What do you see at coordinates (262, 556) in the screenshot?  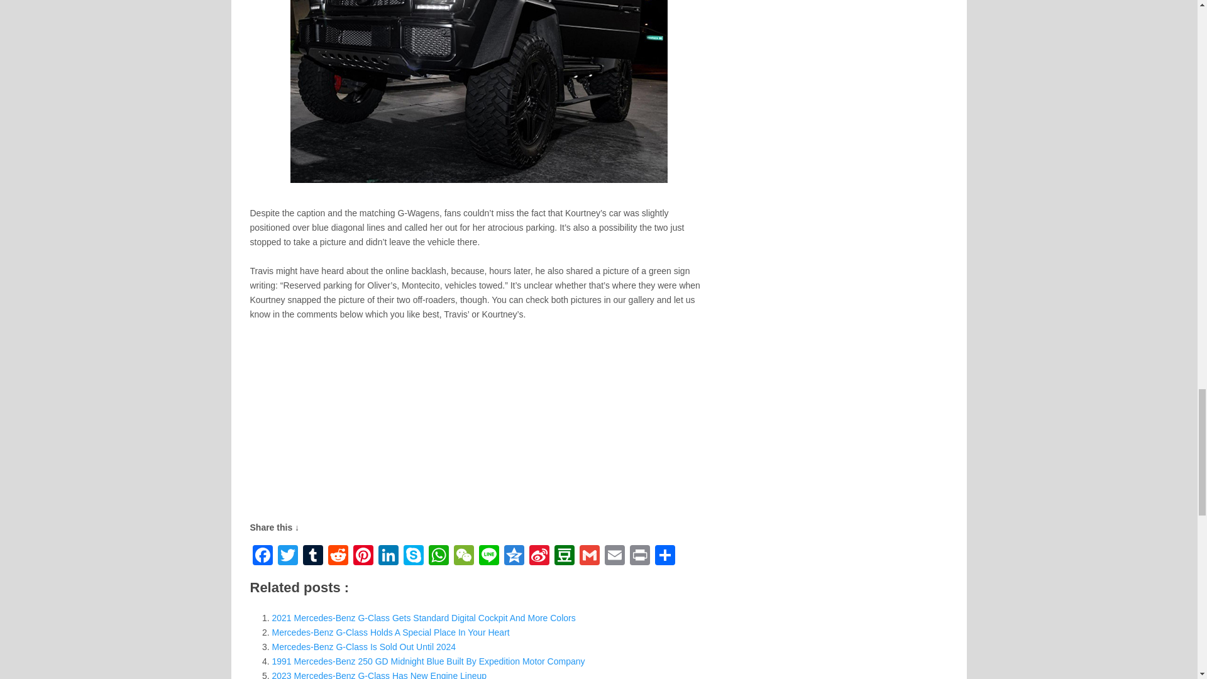 I see `Facebook` at bounding box center [262, 556].